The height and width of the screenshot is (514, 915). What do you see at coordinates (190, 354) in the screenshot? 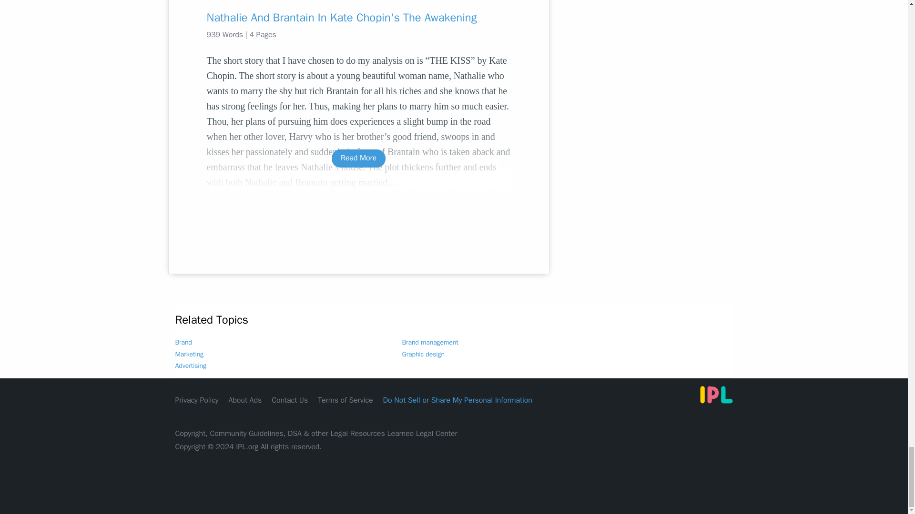
I see `Marketing` at bounding box center [190, 354].